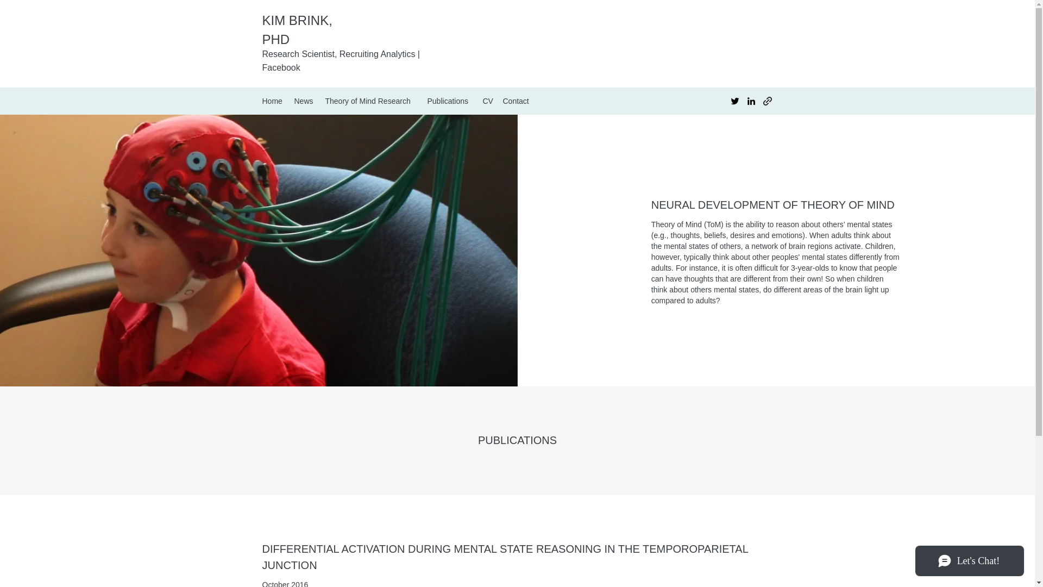  Describe the element at coordinates (487, 101) in the screenshot. I see `CV` at that location.